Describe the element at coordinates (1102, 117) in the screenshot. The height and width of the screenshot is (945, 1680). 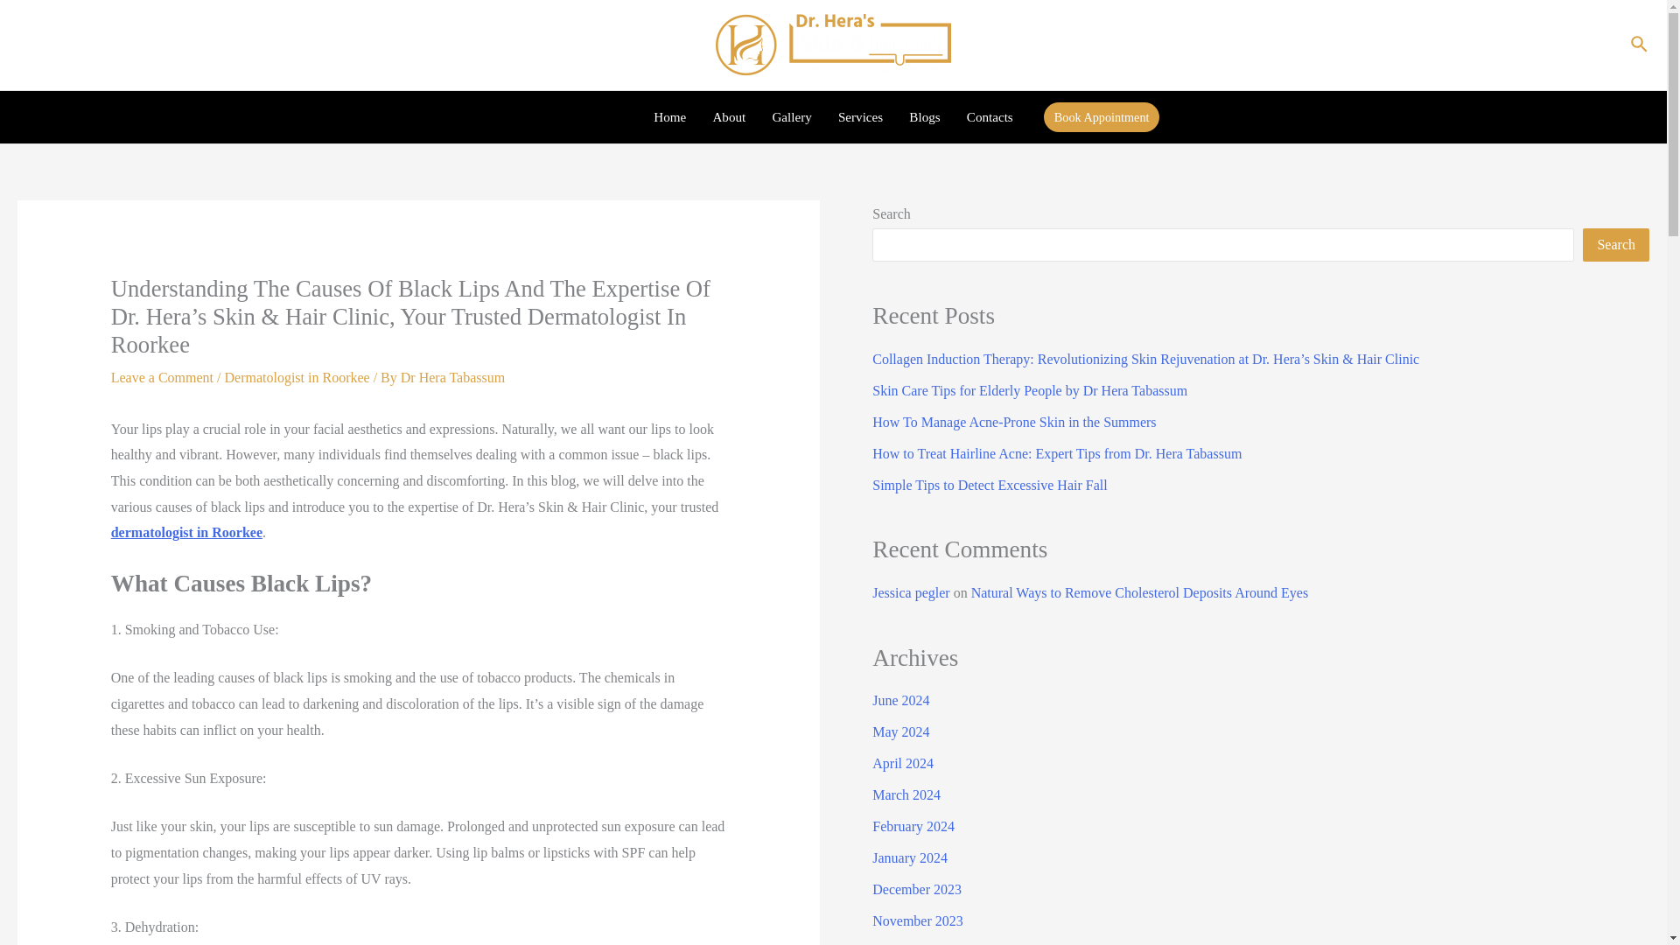
I see `Book Appointment` at that location.